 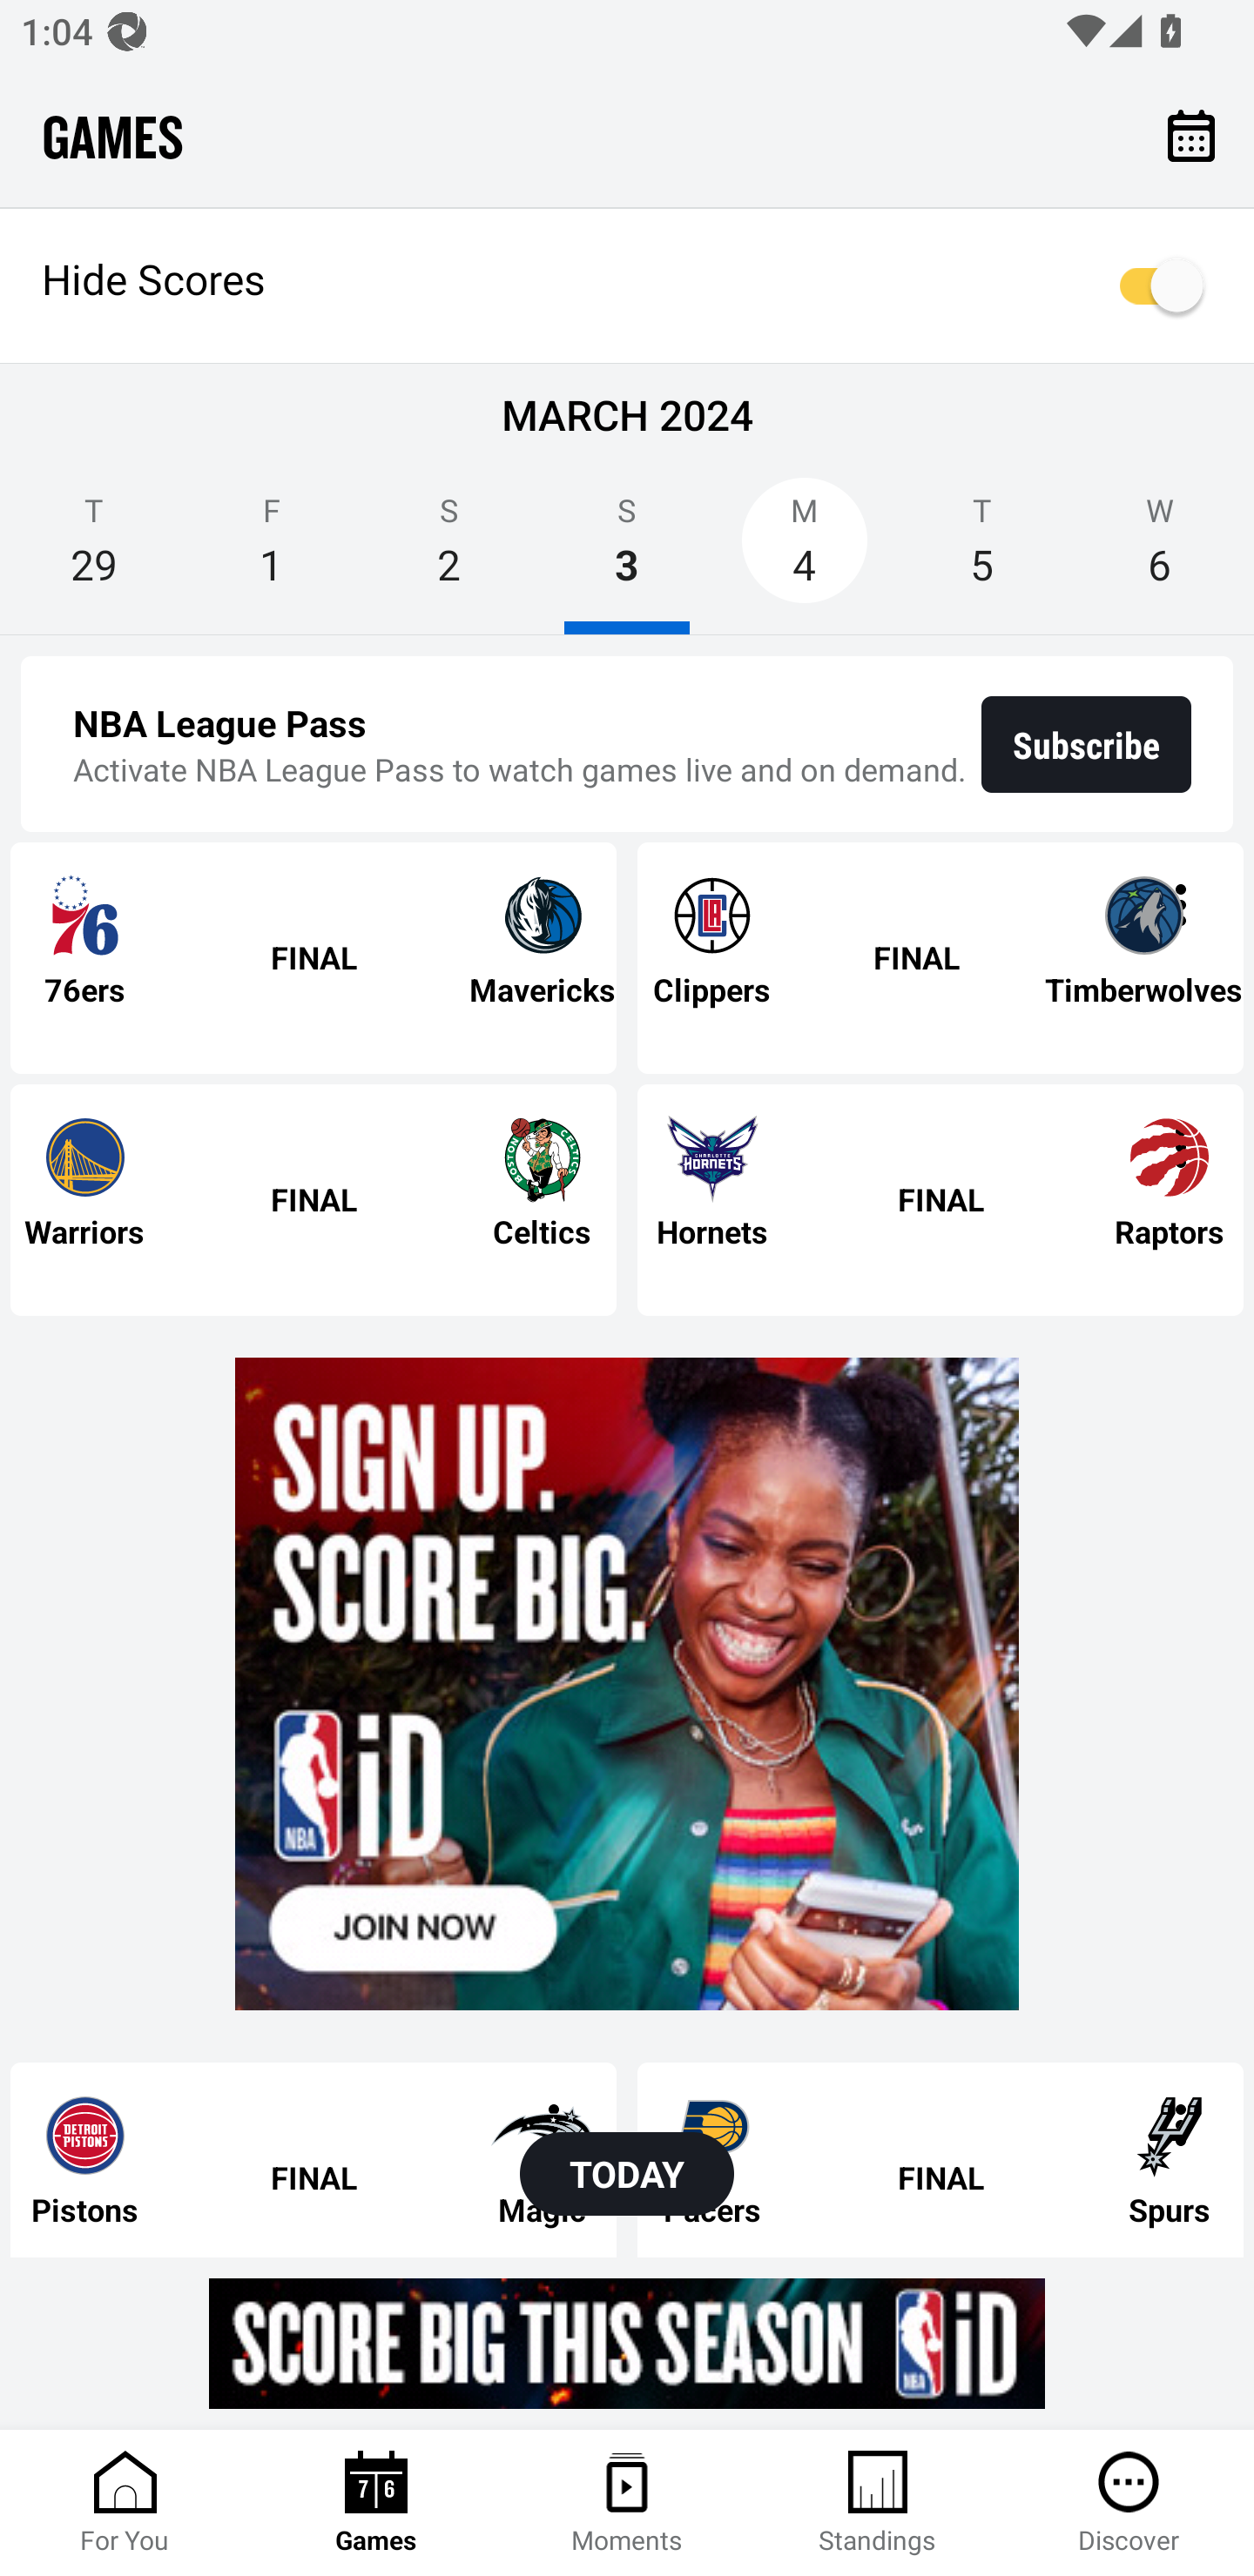 What do you see at coordinates (981, 550) in the screenshot?
I see `T 5` at bounding box center [981, 550].